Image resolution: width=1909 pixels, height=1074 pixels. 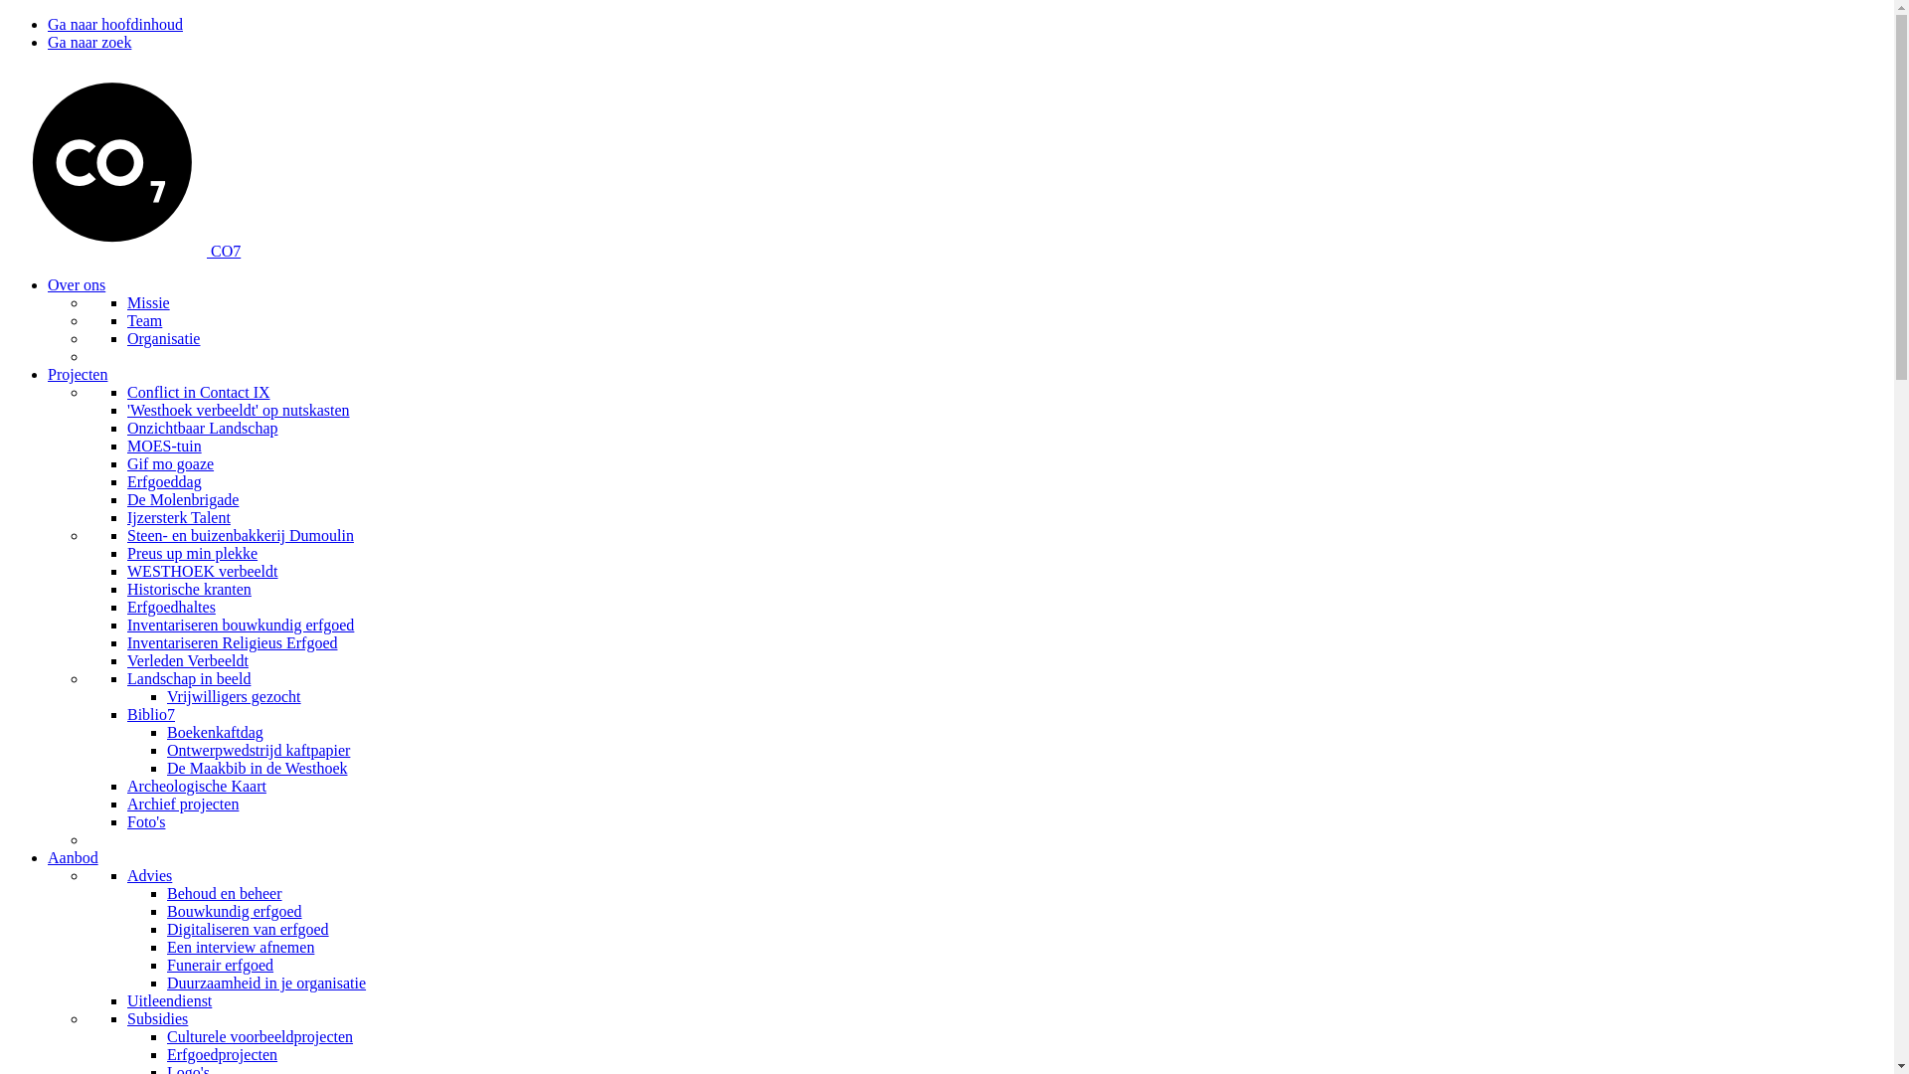 What do you see at coordinates (183, 804) in the screenshot?
I see `Archief projecten` at bounding box center [183, 804].